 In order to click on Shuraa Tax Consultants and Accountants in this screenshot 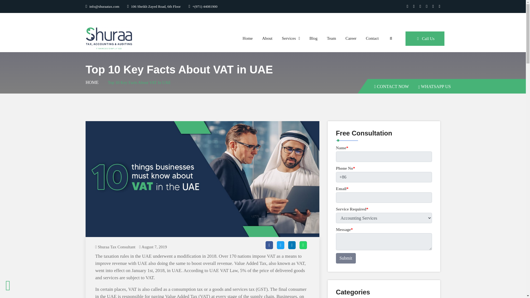, I will do `click(109, 38)`.